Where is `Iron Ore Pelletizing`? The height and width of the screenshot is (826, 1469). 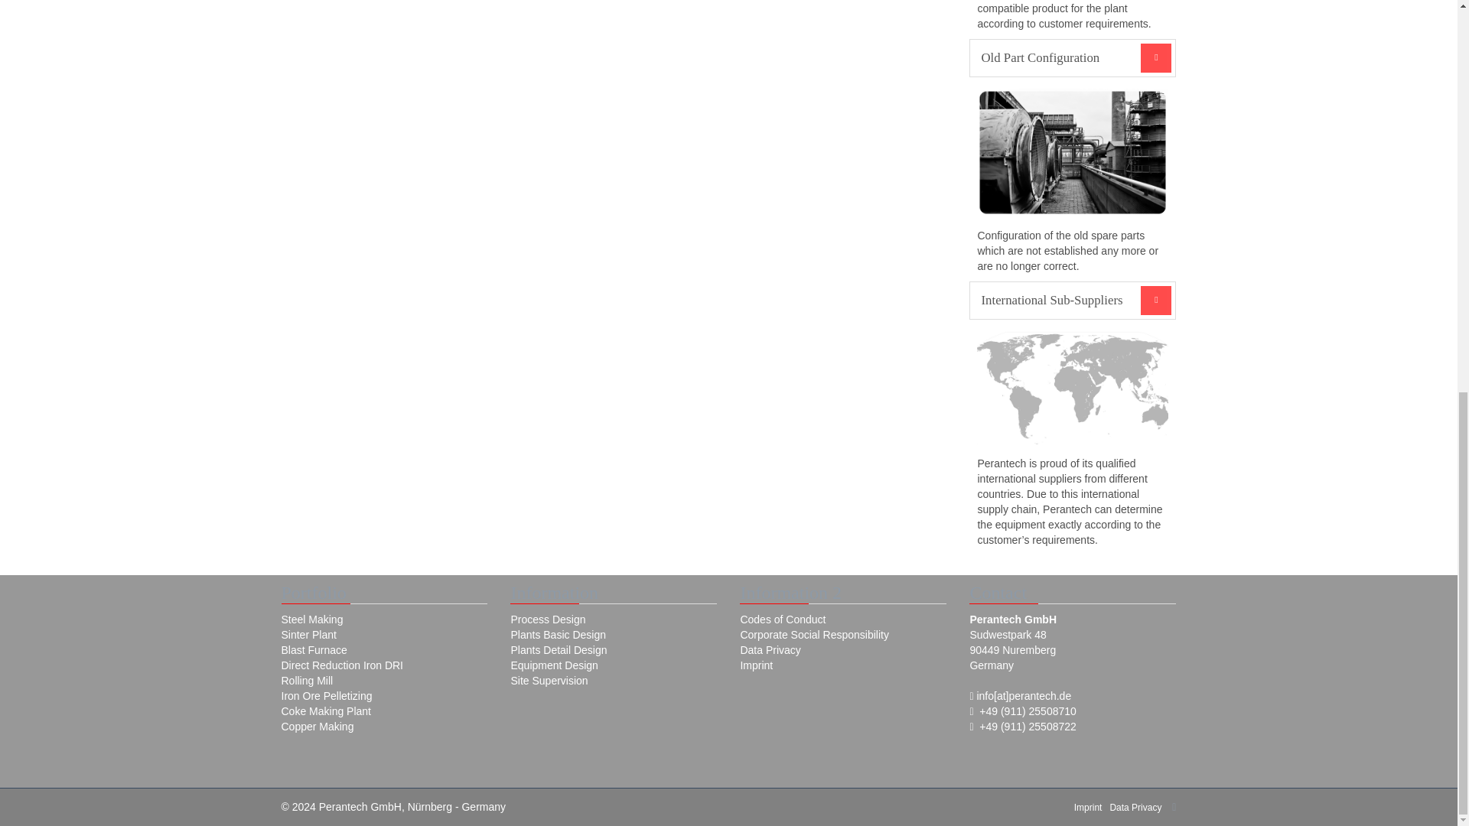 Iron Ore Pelletizing is located at coordinates (327, 696).